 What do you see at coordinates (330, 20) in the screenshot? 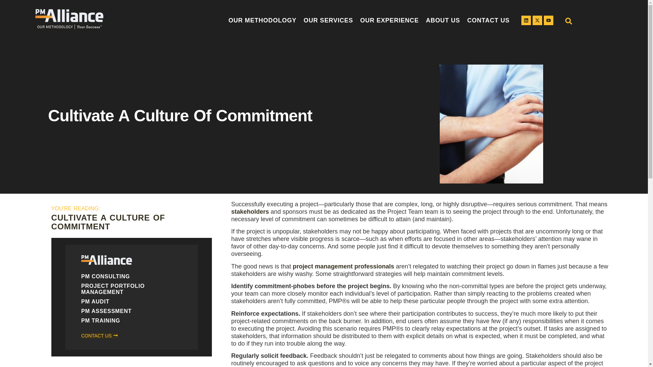
I see `OUR SERVICES` at bounding box center [330, 20].